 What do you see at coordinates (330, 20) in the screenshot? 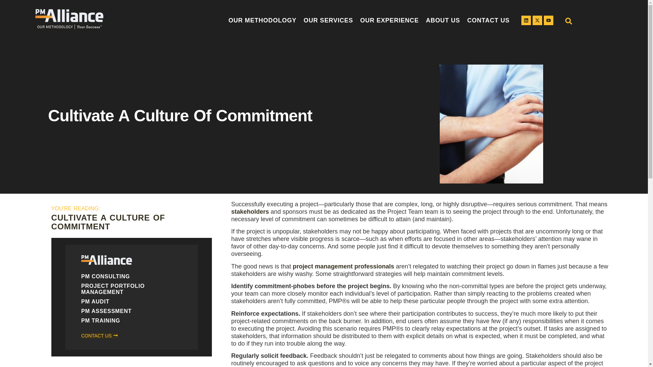
I see `OUR SERVICES` at bounding box center [330, 20].